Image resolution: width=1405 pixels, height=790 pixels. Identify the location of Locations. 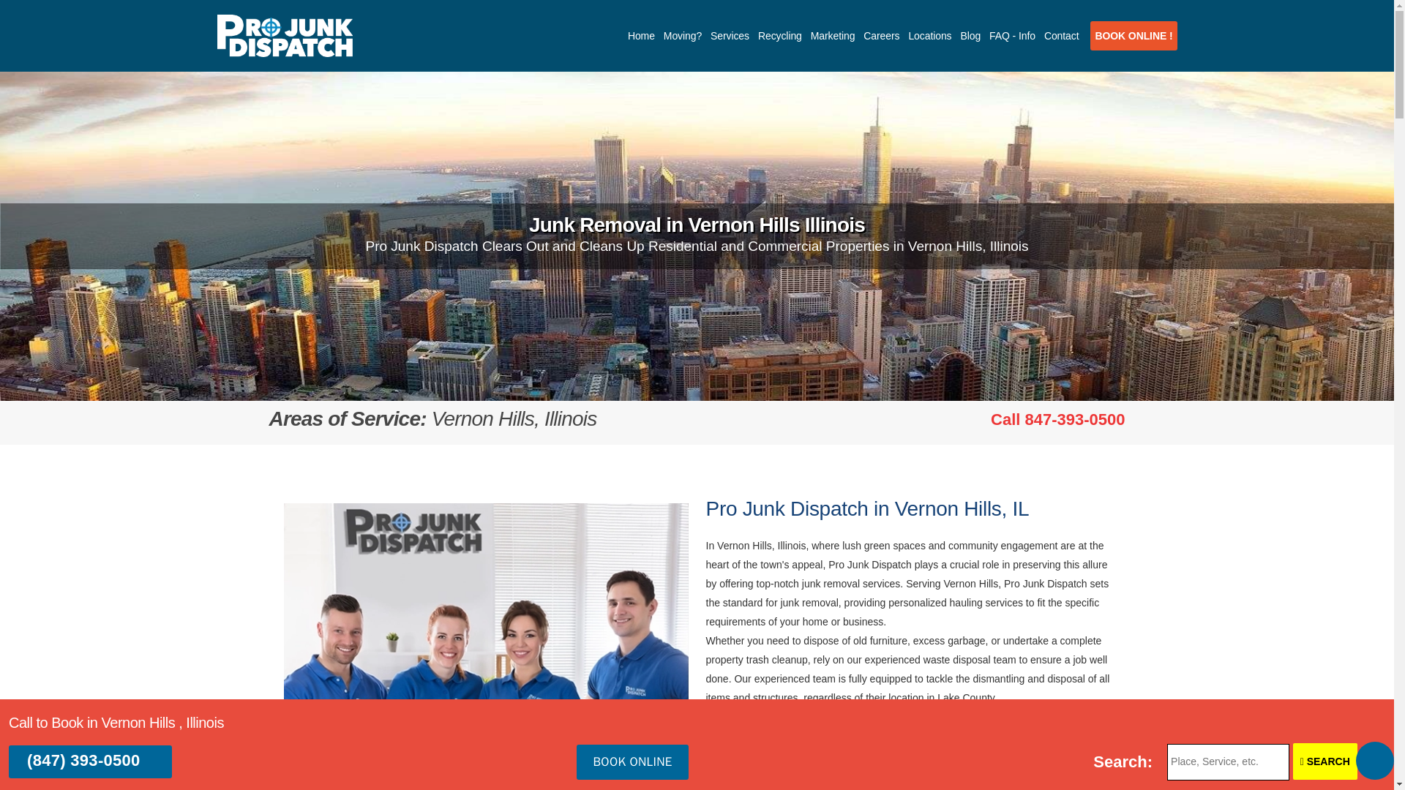
(1133, 36).